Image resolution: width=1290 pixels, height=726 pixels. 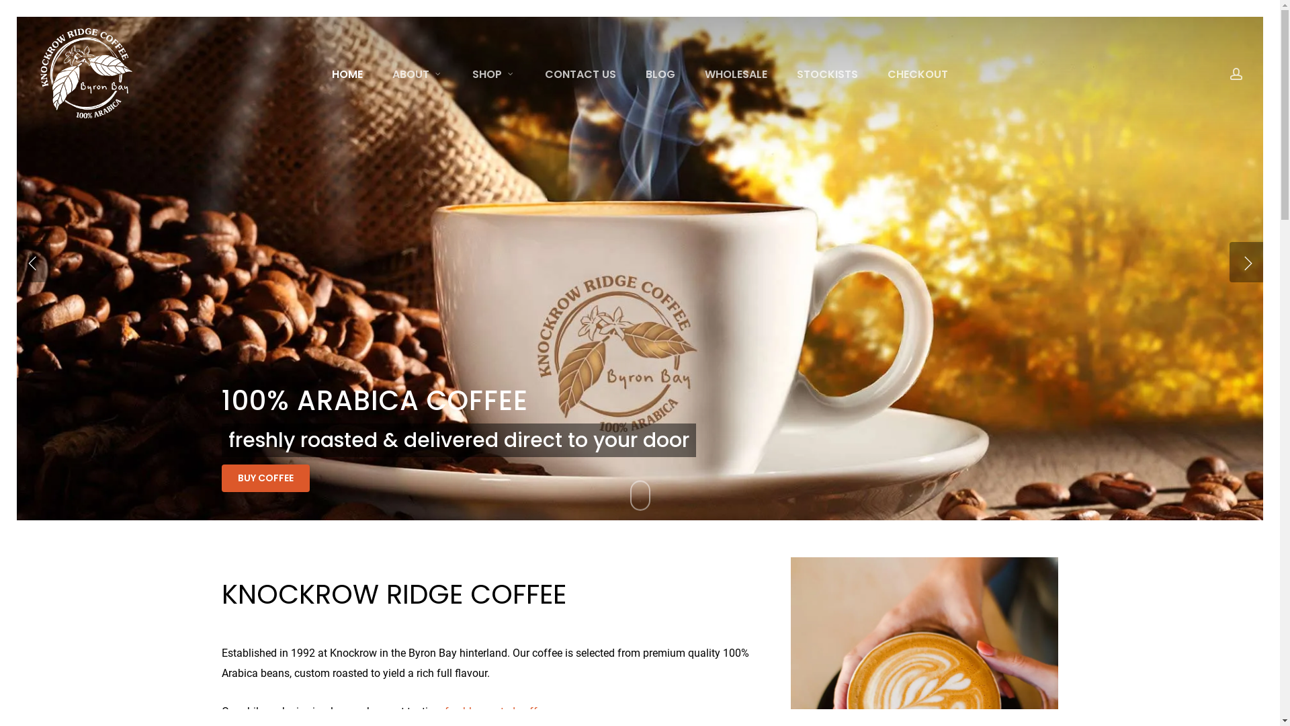 I want to click on ABOUT, so click(x=418, y=74).